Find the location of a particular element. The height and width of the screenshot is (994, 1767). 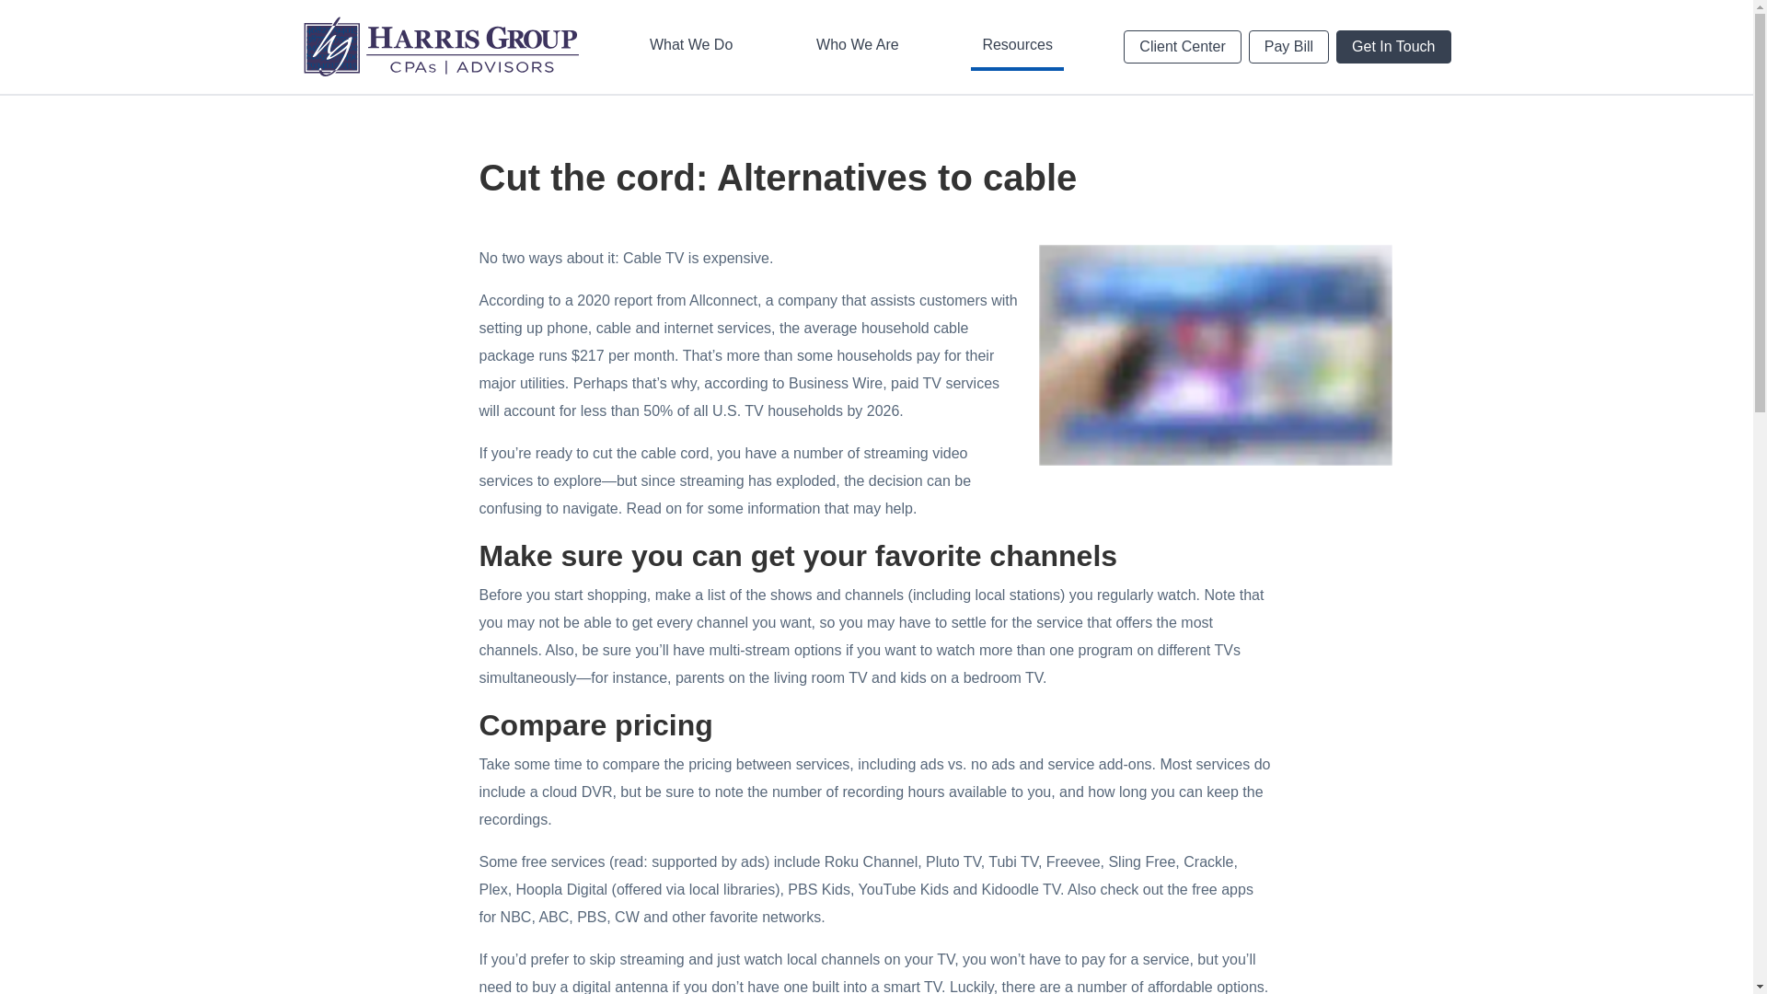

Resources is located at coordinates (1016, 46).